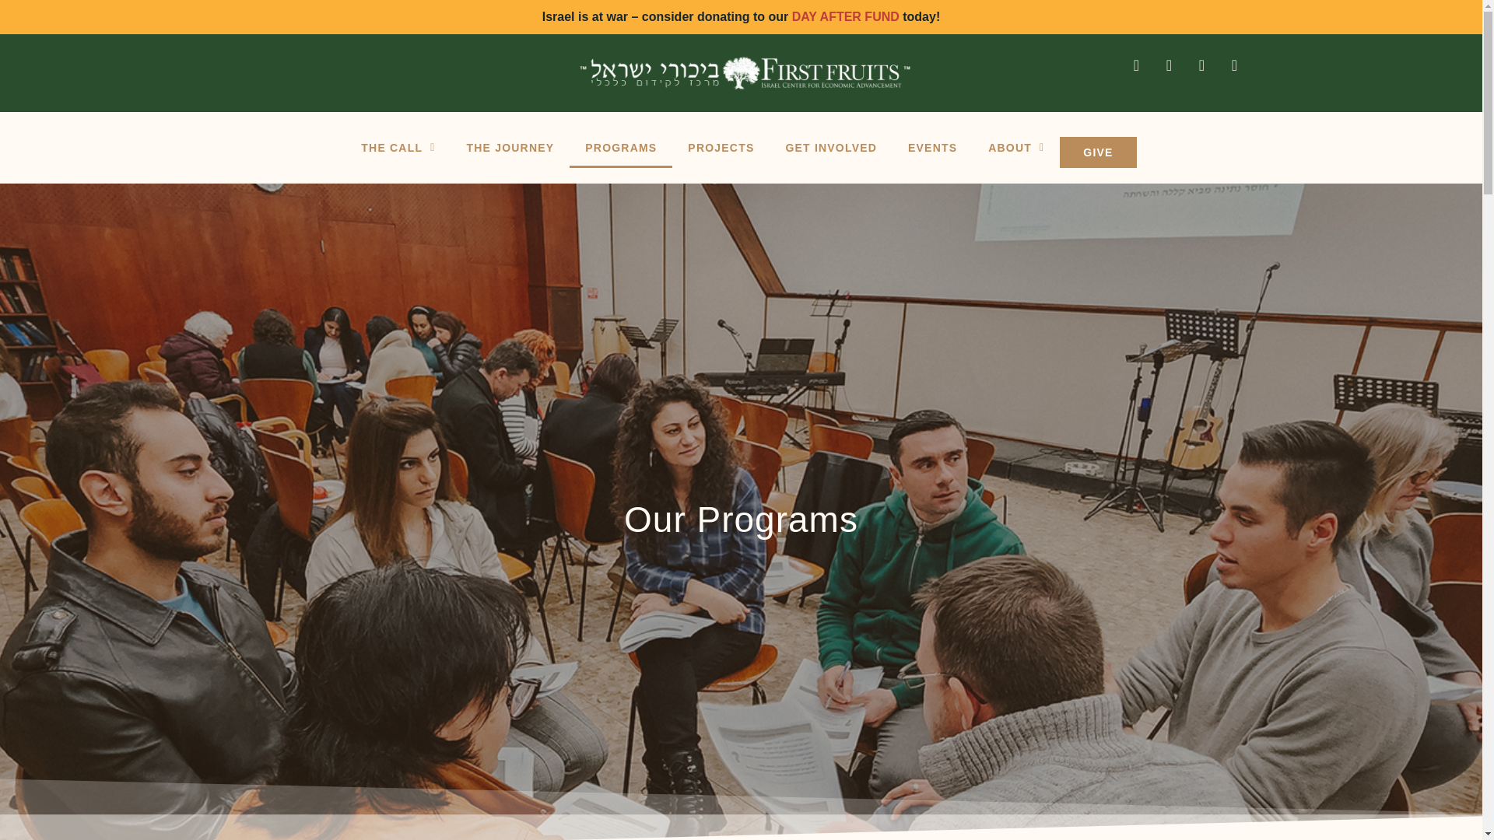 The height and width of the screenshot is (840, 1494). What do you see at coordinates (510, 148) in the screenshot?
I see `THE JOURNEY` at bounding box center [510, 148].